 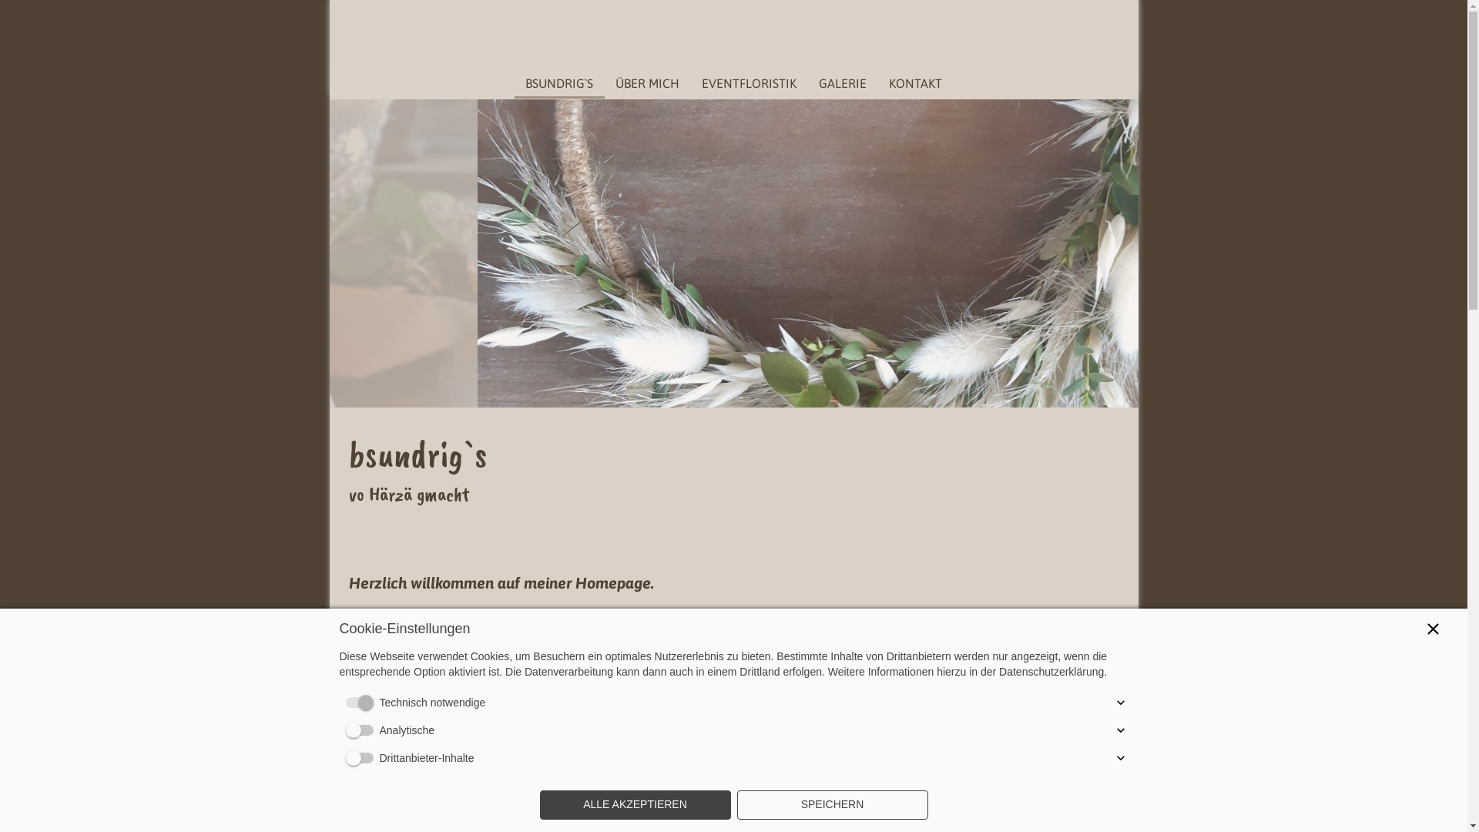 What do you see at coordinates (843, 83) in the screenshot?
I see `GALERIE` at bounding box center [843, 83].